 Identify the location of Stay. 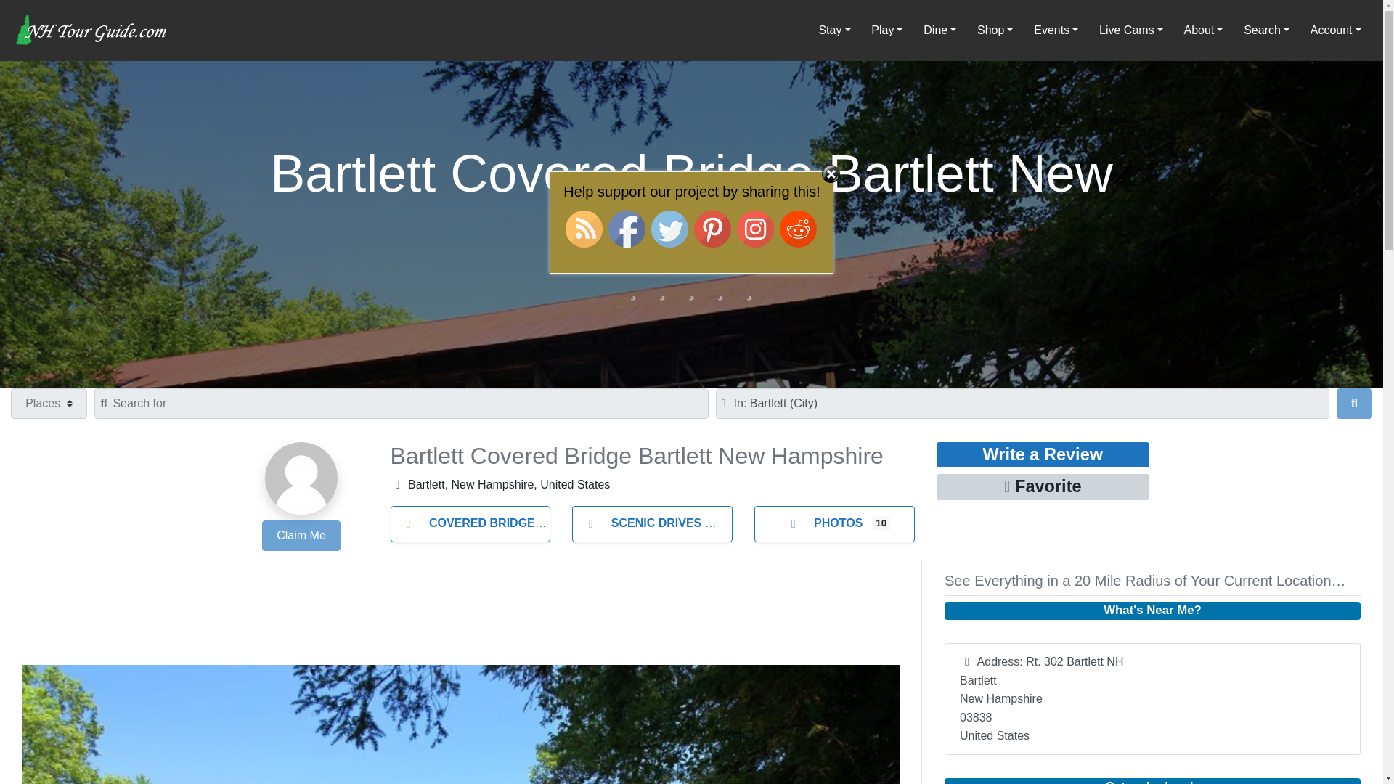
(835, 30).